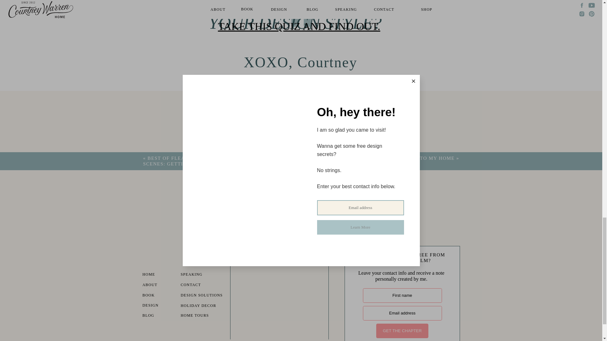  What do you see at coordinates (202, 306) in the screenshot?
I see `HOLIDAY DECOR` at bounding box center [202, 306].